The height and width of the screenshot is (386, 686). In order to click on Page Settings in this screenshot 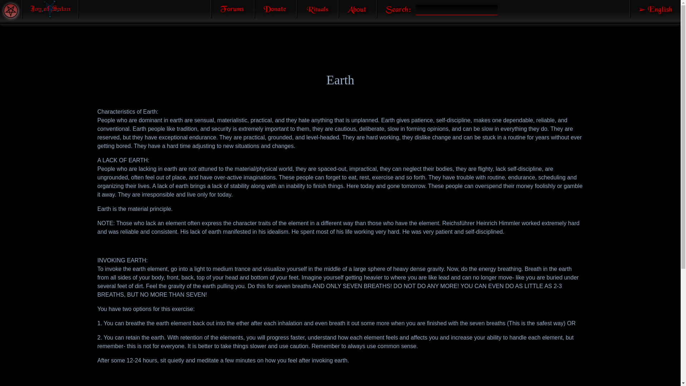, I will do `click(10, 10)`.